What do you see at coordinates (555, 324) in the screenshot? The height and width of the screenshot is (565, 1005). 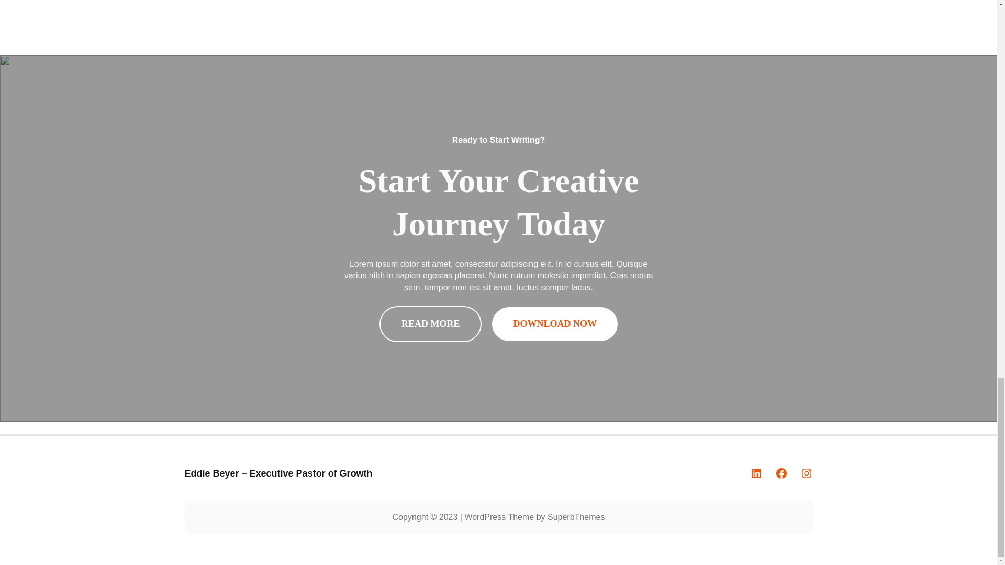 I see `DOWNLOAD NOW` at bounding box center [555, 324].